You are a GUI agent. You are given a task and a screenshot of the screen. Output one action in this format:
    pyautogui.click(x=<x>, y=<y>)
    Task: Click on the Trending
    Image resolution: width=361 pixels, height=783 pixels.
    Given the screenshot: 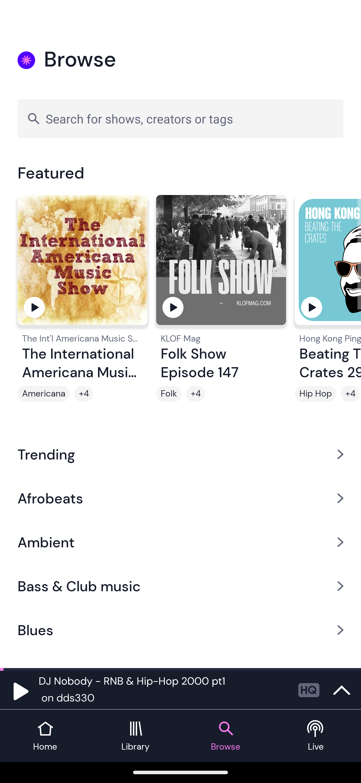 What is the action you would take?
    pyautogui.click(x=180, y=454)
    